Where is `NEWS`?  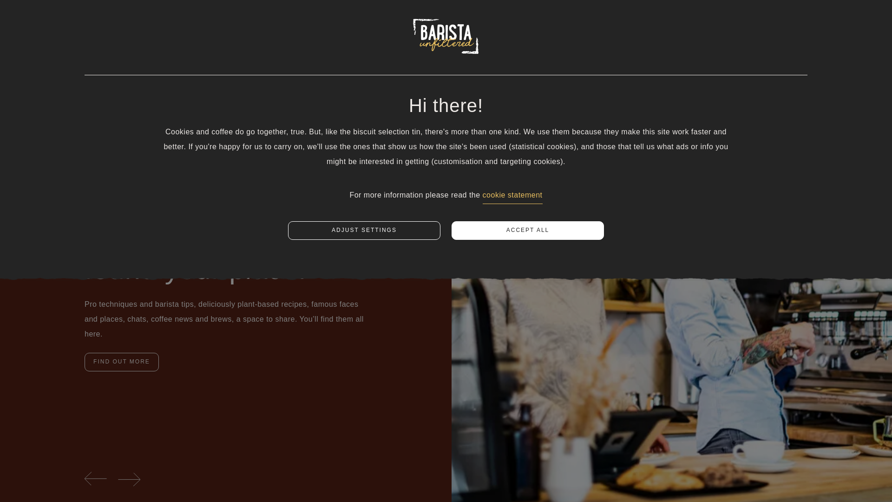 NEWS is located at coordinates (555, 45).